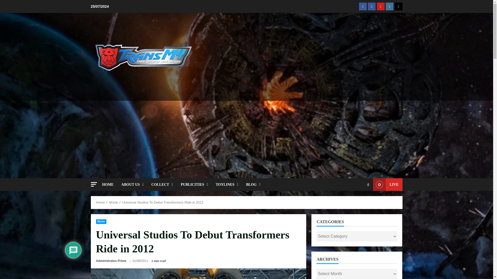 Image resolution: width=497 pixels, height=279 pixels. I want to click on HOME, so click(109, 184).